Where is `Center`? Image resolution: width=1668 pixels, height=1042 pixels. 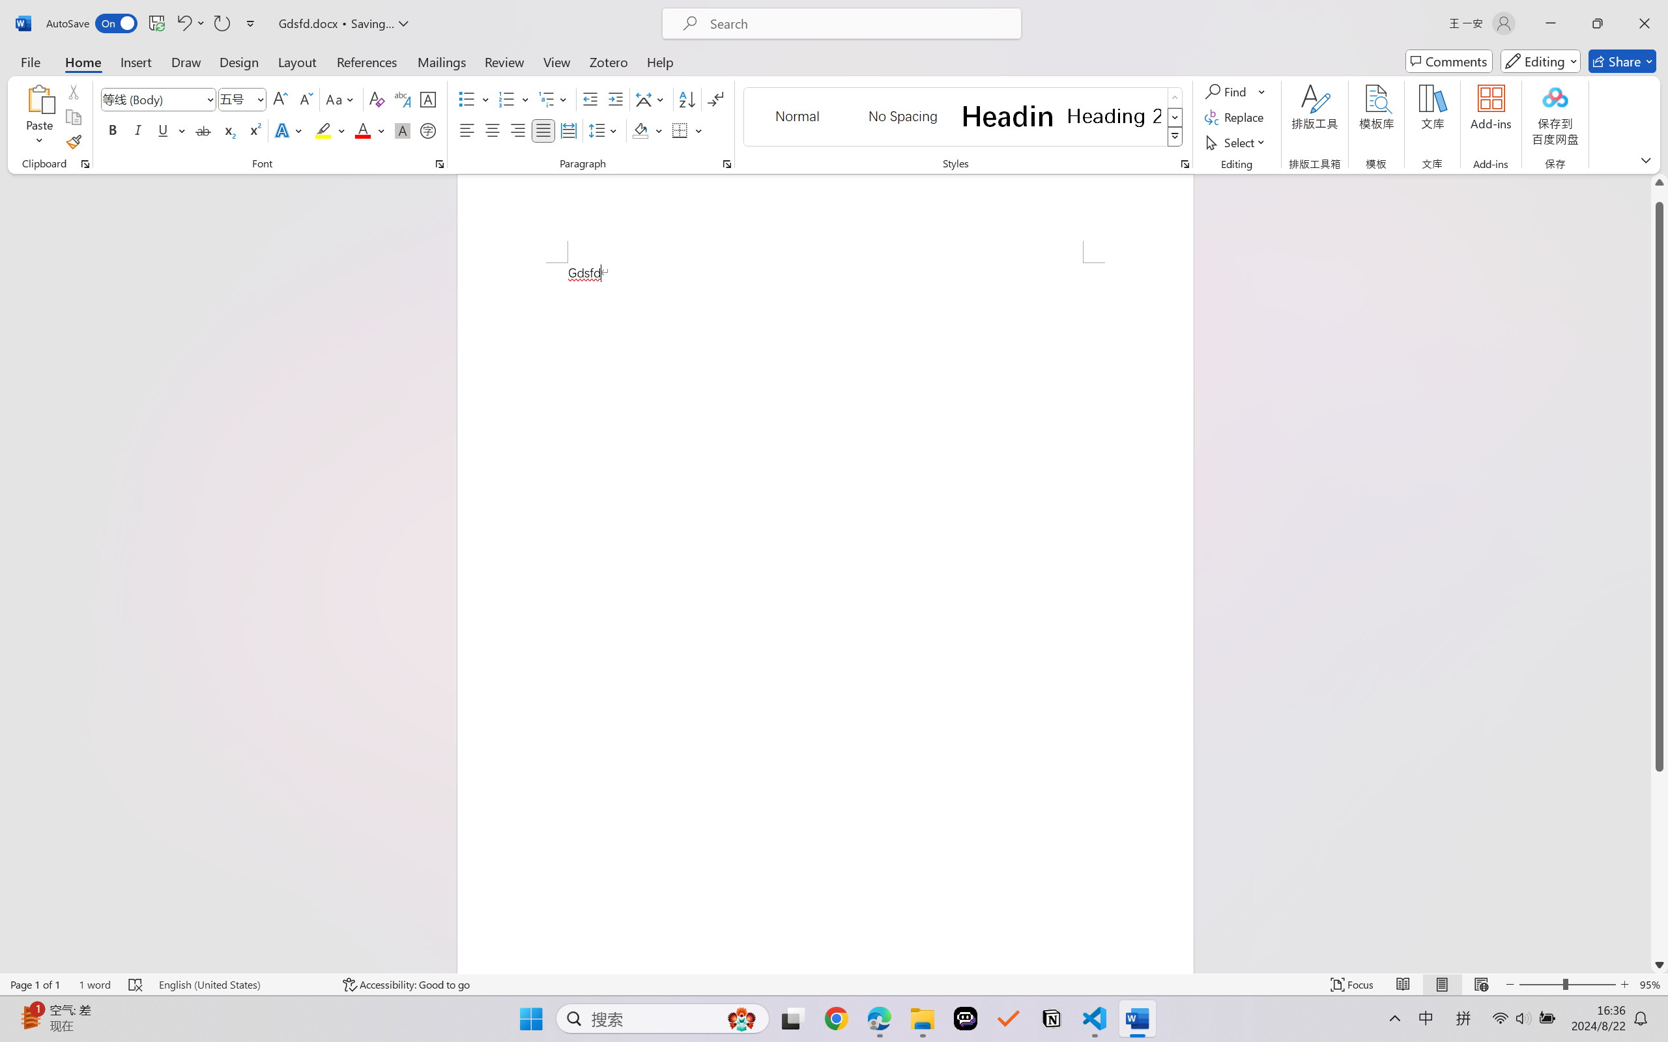 Center is located at coordinates (492, 130).